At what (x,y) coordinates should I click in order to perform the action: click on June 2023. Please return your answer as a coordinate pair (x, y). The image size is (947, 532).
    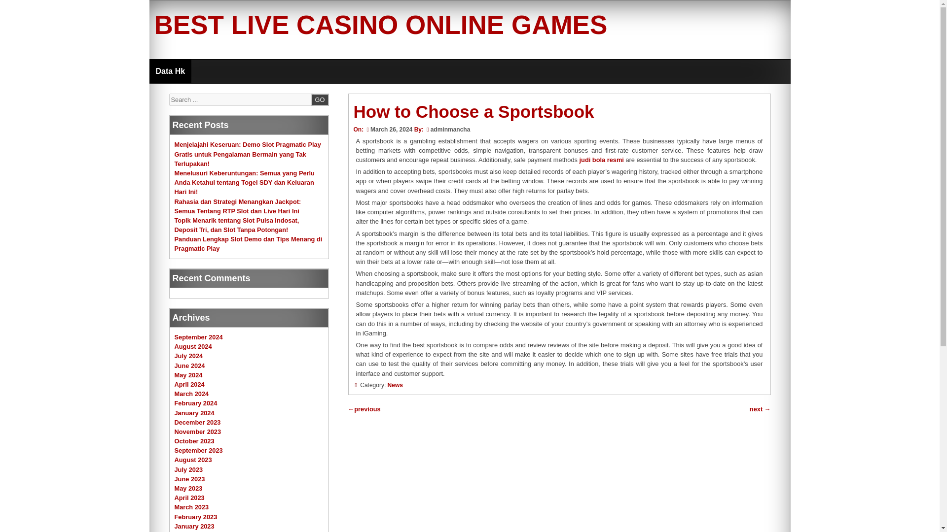
    Looking at the image, I should click on (189, 479).